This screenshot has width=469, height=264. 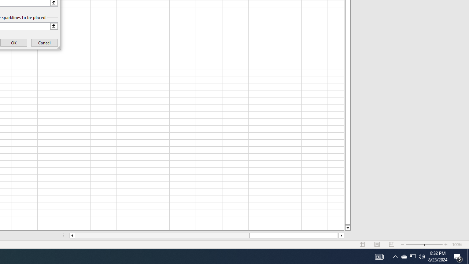 What do you see at coordinates (362, 245) in the screenshot?
I see `Normal` at bounding box center [362, 245].